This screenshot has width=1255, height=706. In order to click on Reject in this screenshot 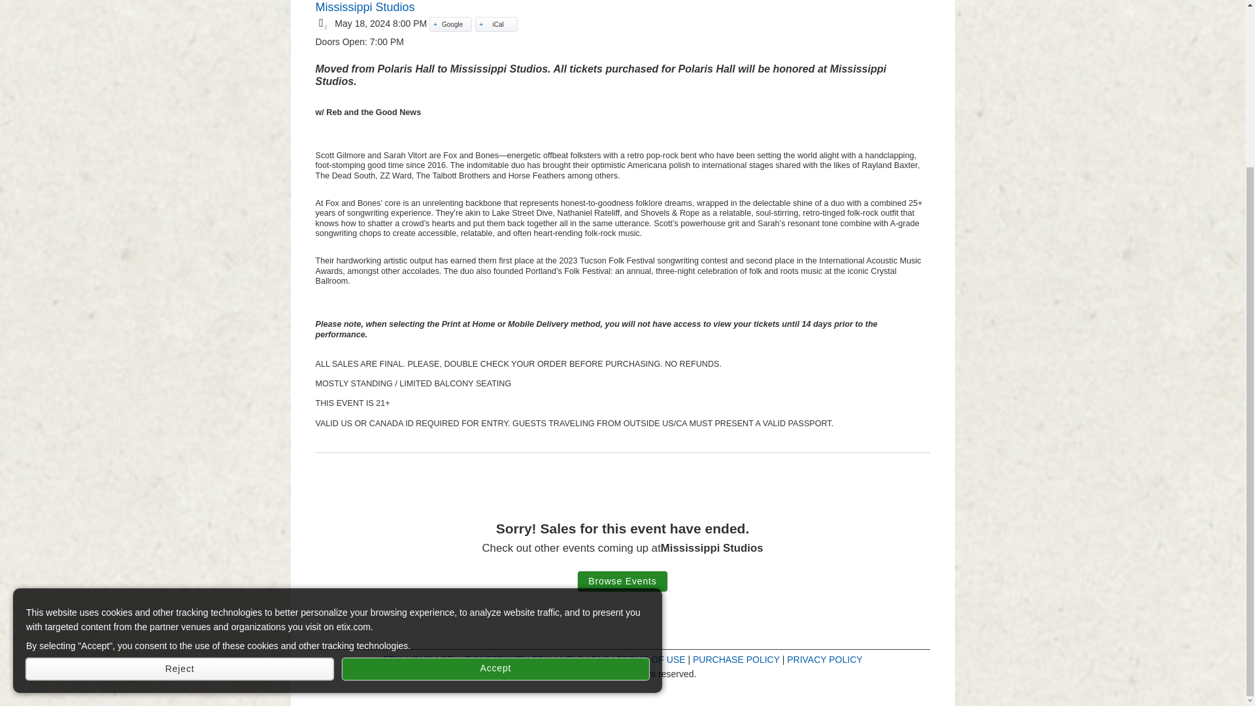, I will do `click(180, 458)`.